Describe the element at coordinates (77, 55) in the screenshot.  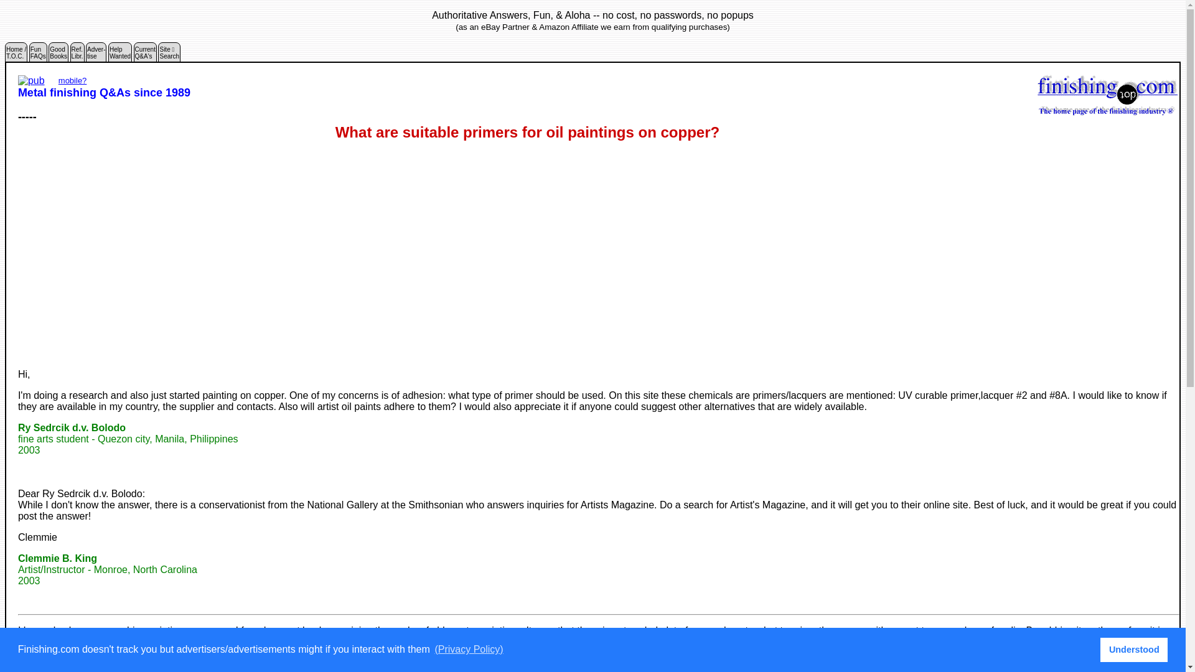
I see `Advertise on the world's premier metal finishing site` at that location.